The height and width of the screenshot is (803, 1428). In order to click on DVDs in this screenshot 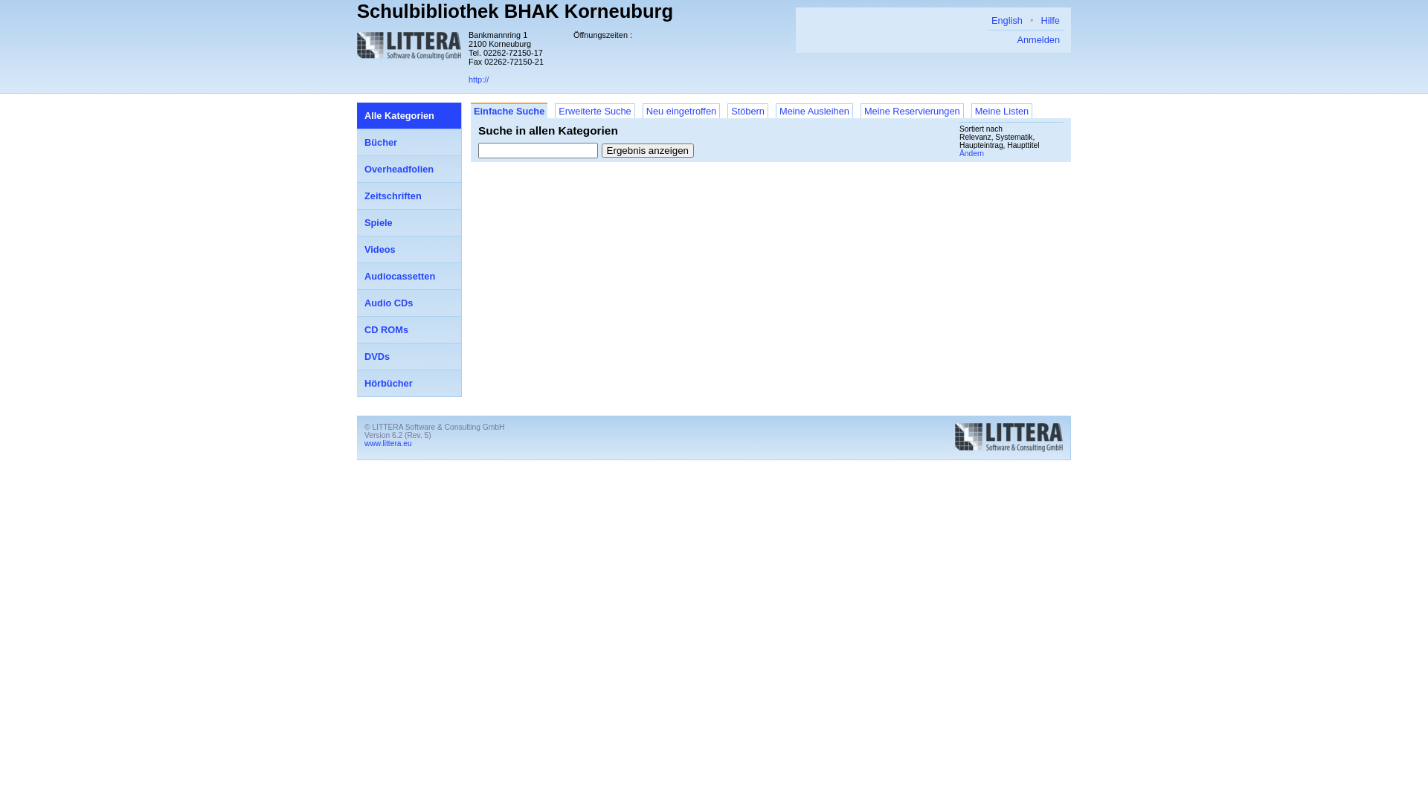, I will do `click(409, 357)`.